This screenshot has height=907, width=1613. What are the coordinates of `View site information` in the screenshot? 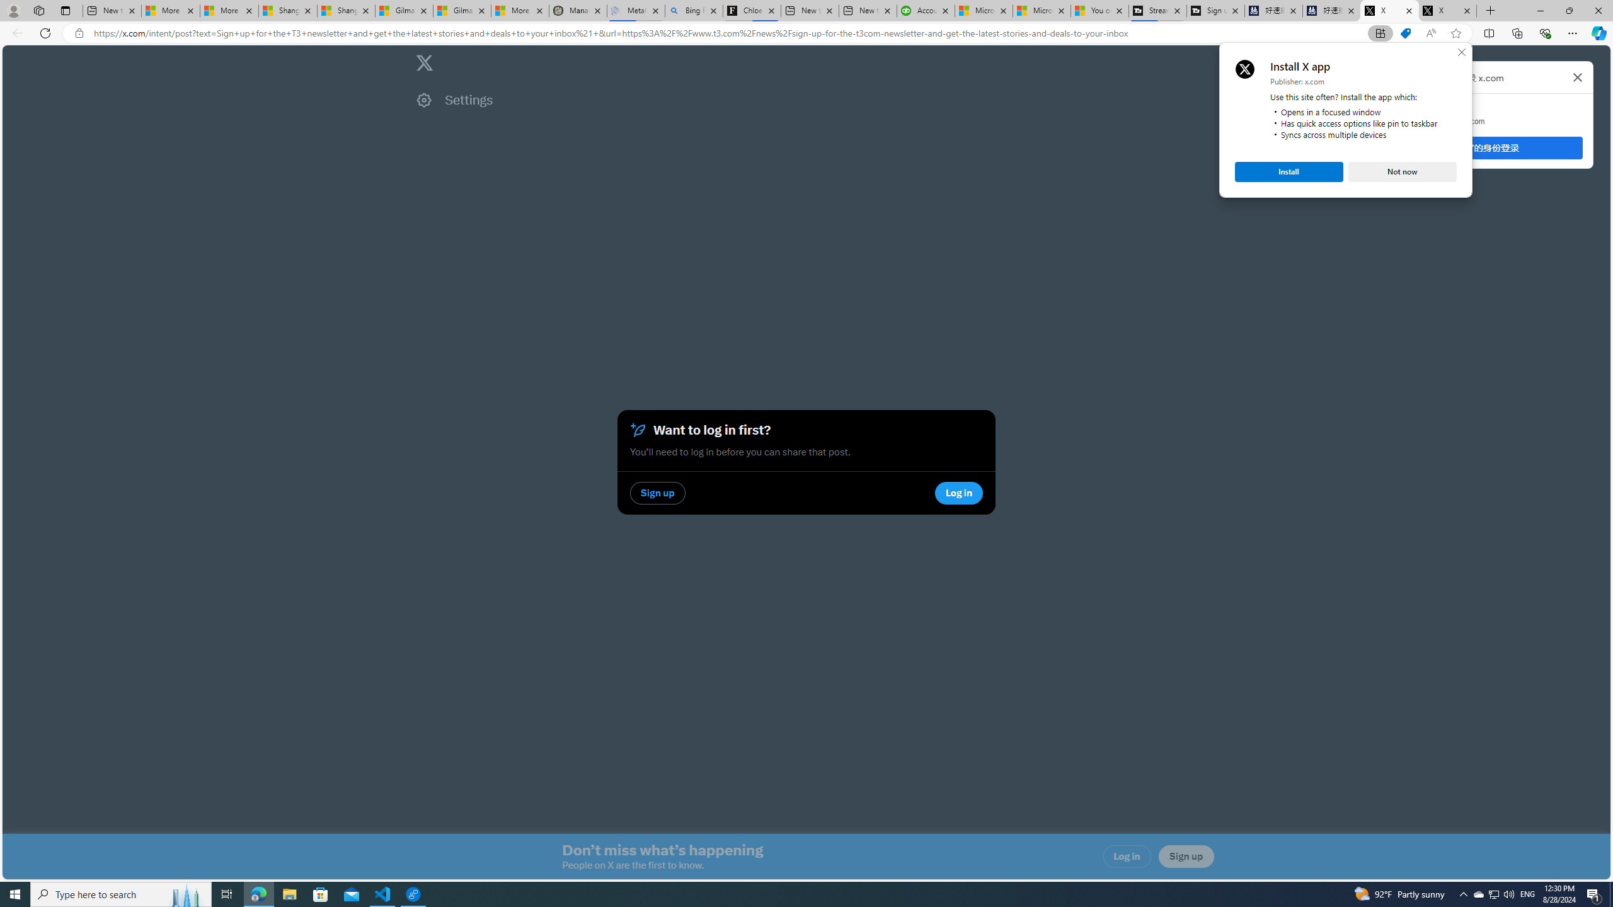 It's located at (78, 33).